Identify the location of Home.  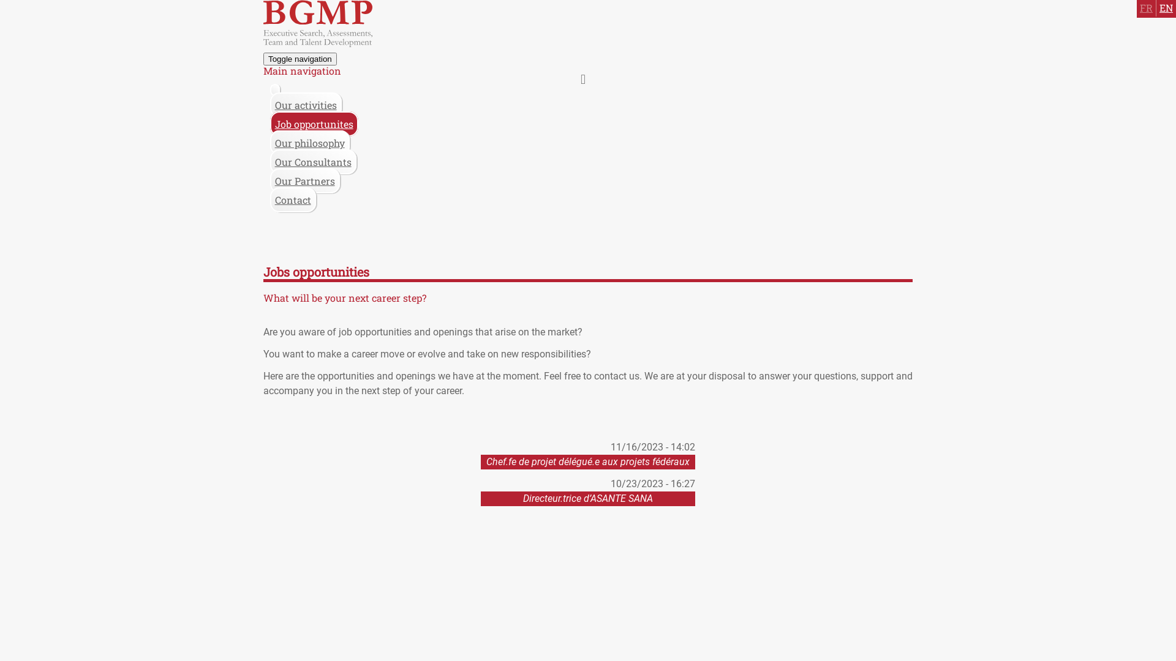
(318, 43).